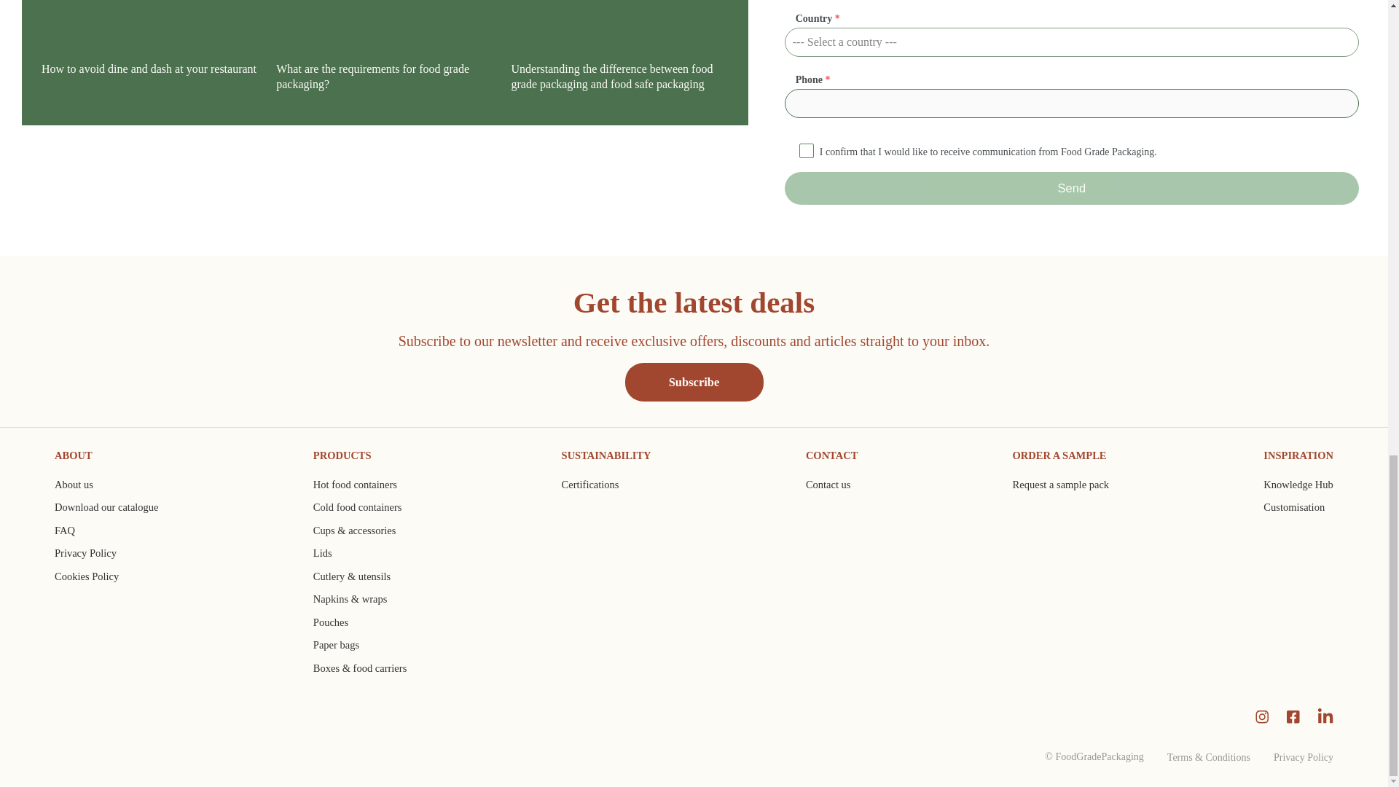 This screenshot has width=1399, height=787. Describe the element at coordinates (150, 69) in the screenshot. I see `How to avoid dine and dash at your restaurant` at that location.